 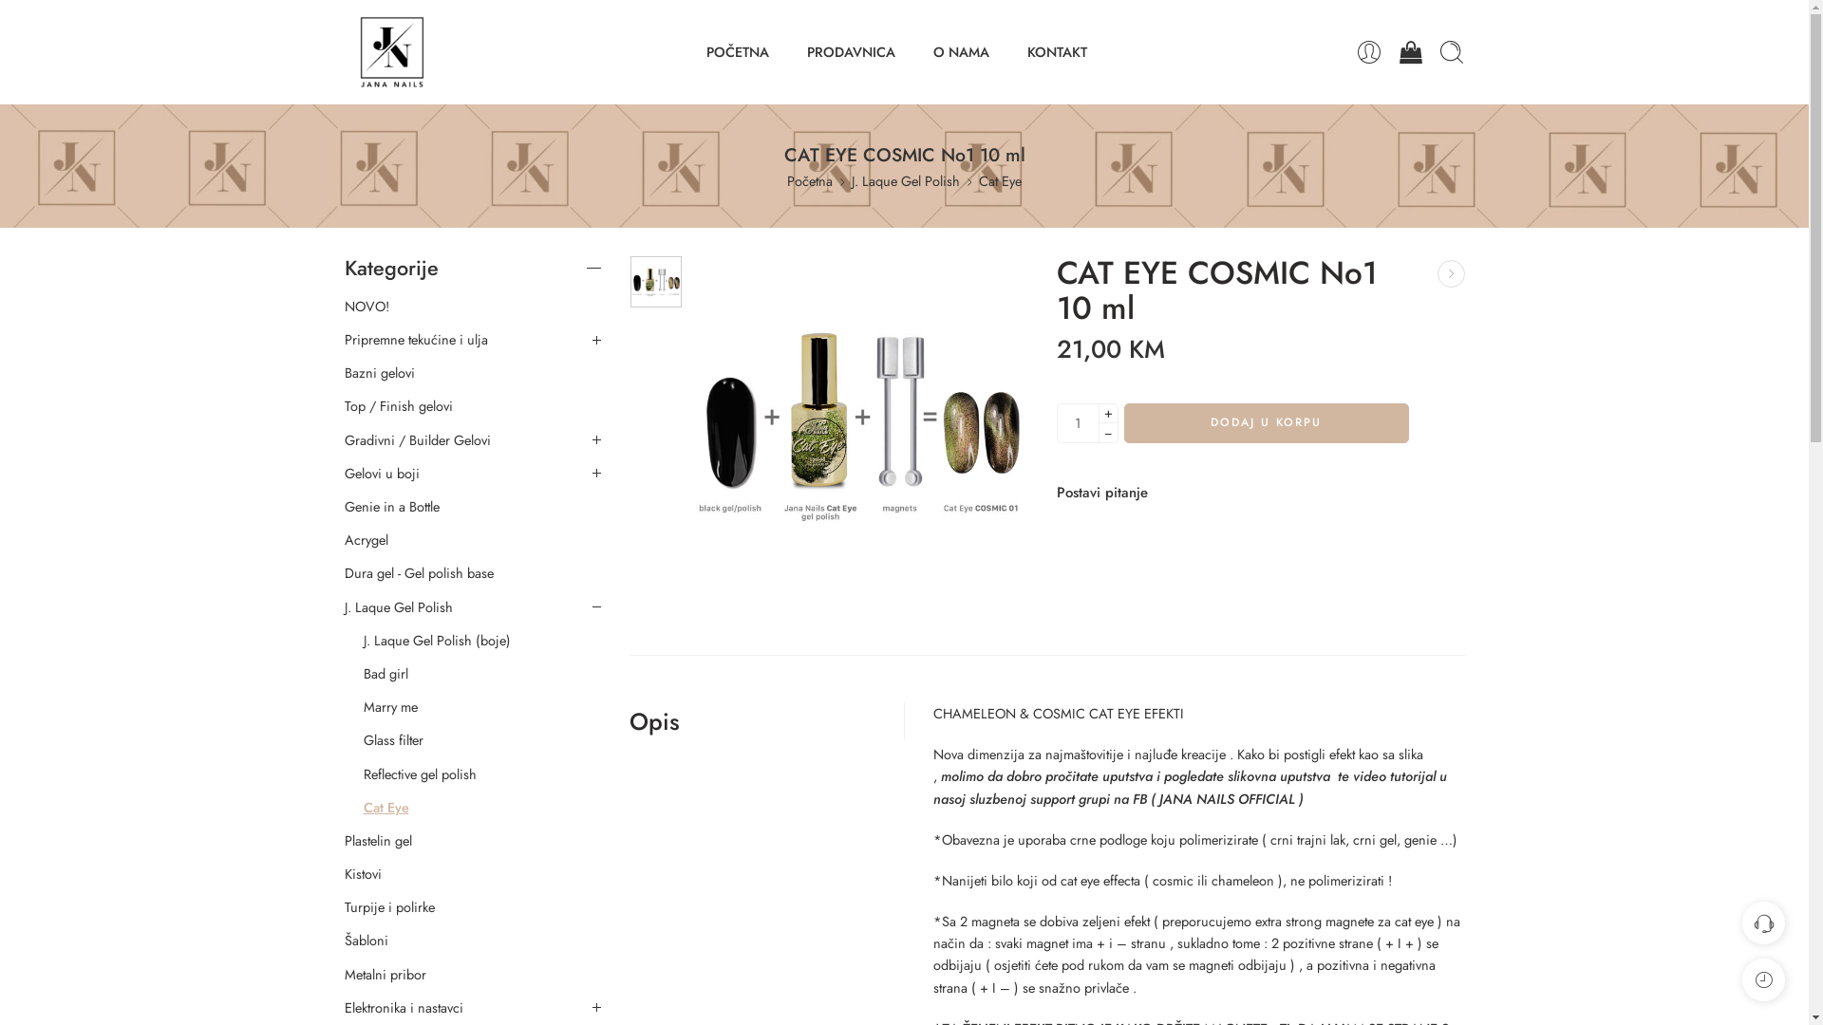 What do you see at coordinates (656, 282) in the screenshot?
I see `COSMIC011.jpg` at bounding box center [656, 282].